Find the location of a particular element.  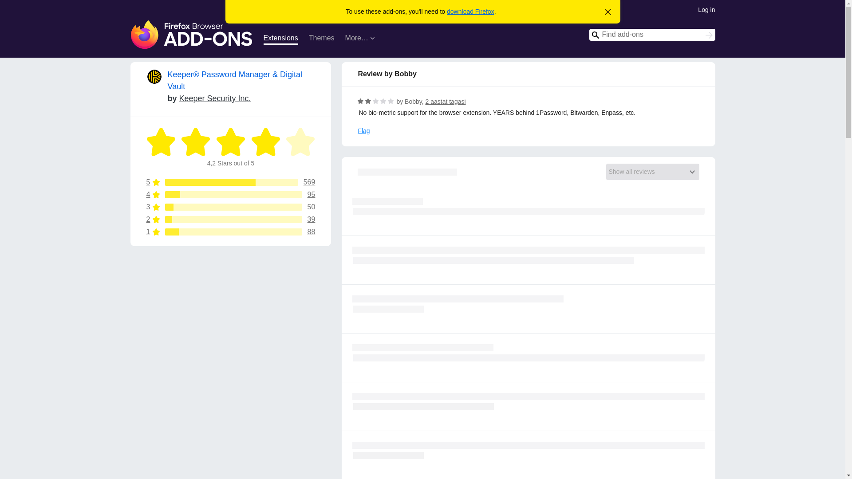

Flag is located at coordinates (192, 35).